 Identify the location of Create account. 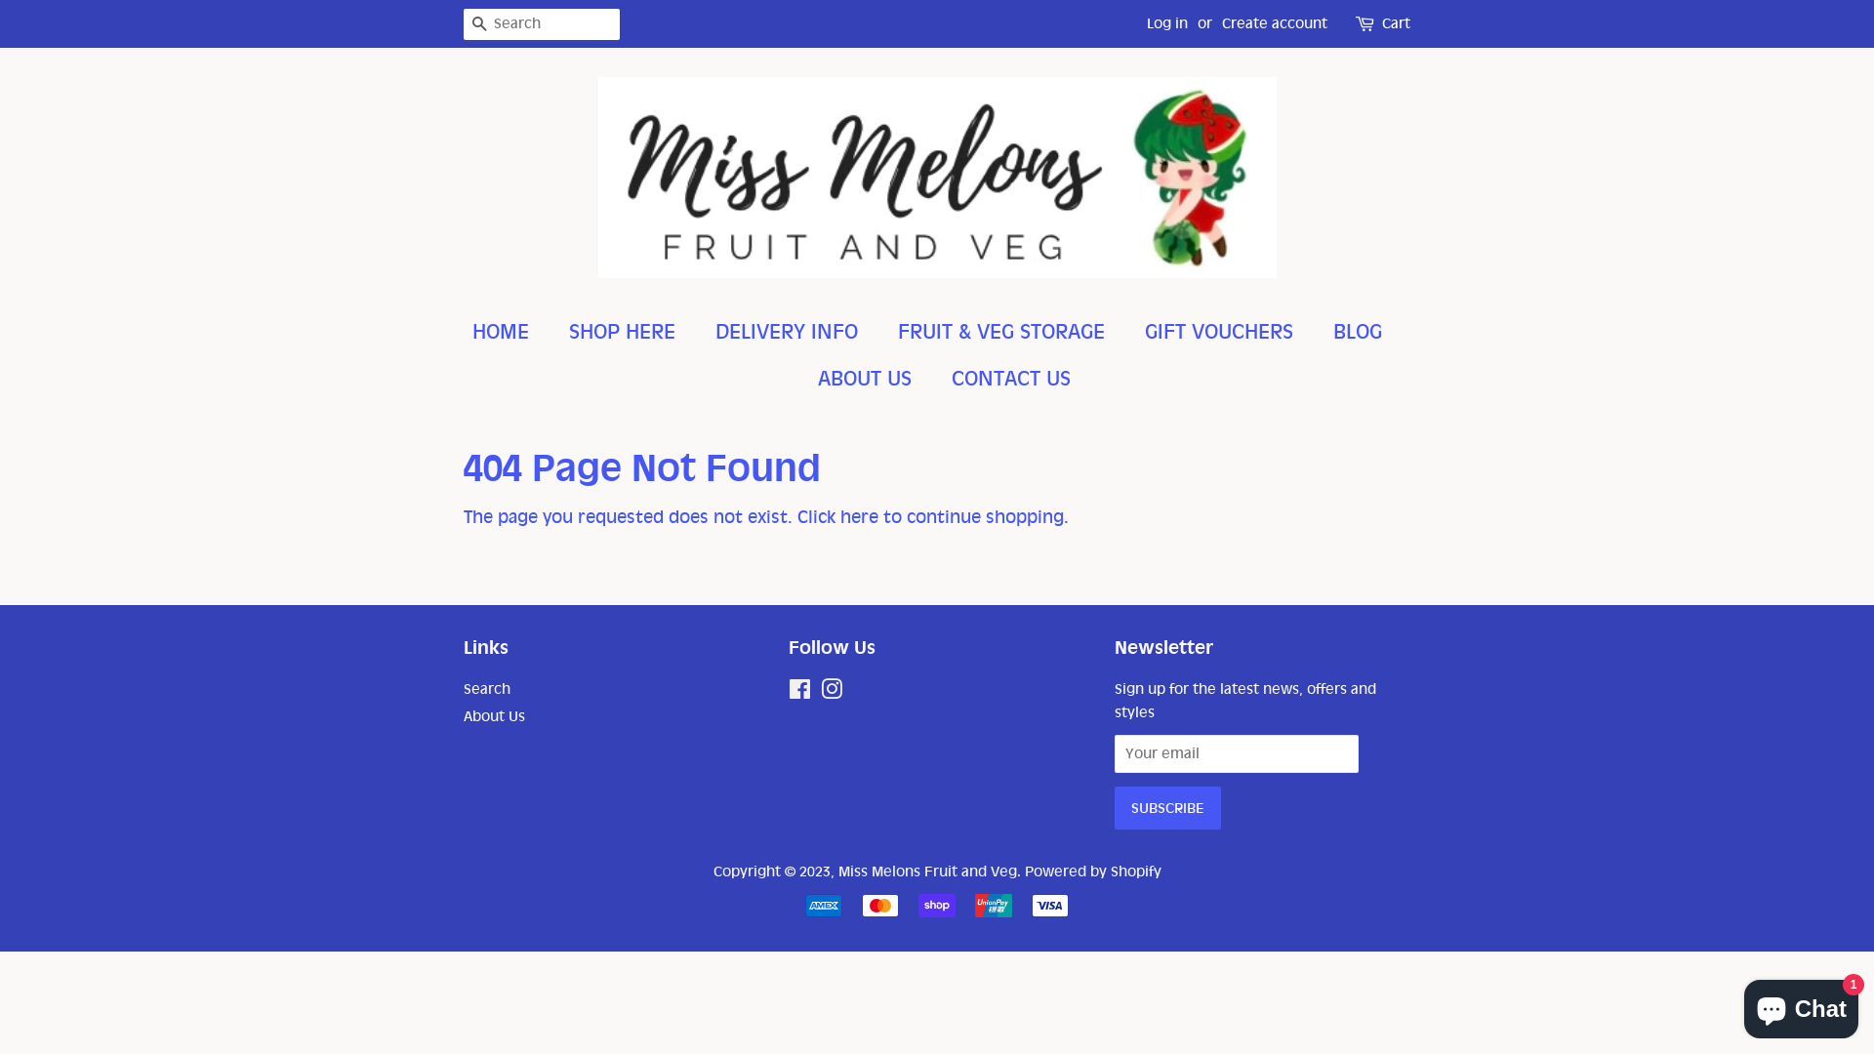
(1275, 23).